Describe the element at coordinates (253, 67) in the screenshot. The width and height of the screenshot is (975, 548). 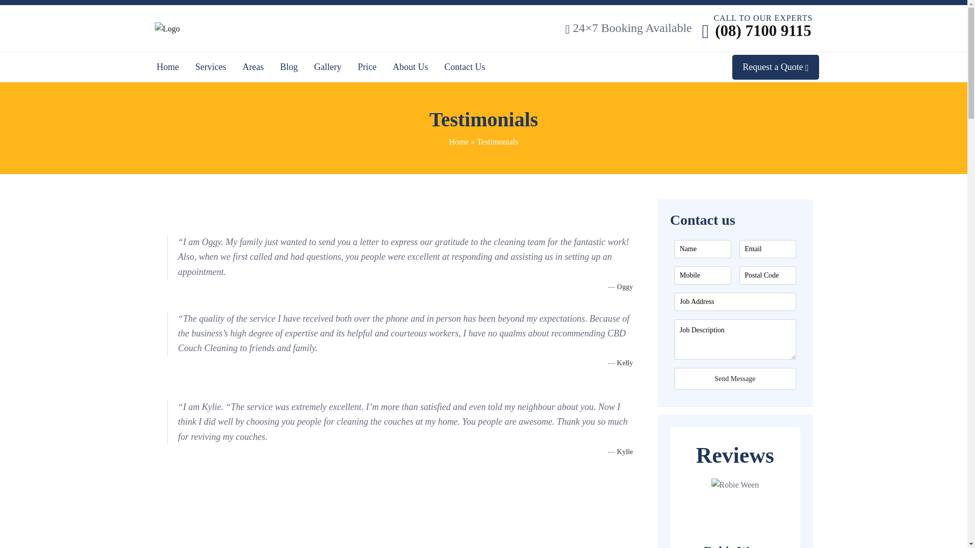
I see `Areas` at that location.